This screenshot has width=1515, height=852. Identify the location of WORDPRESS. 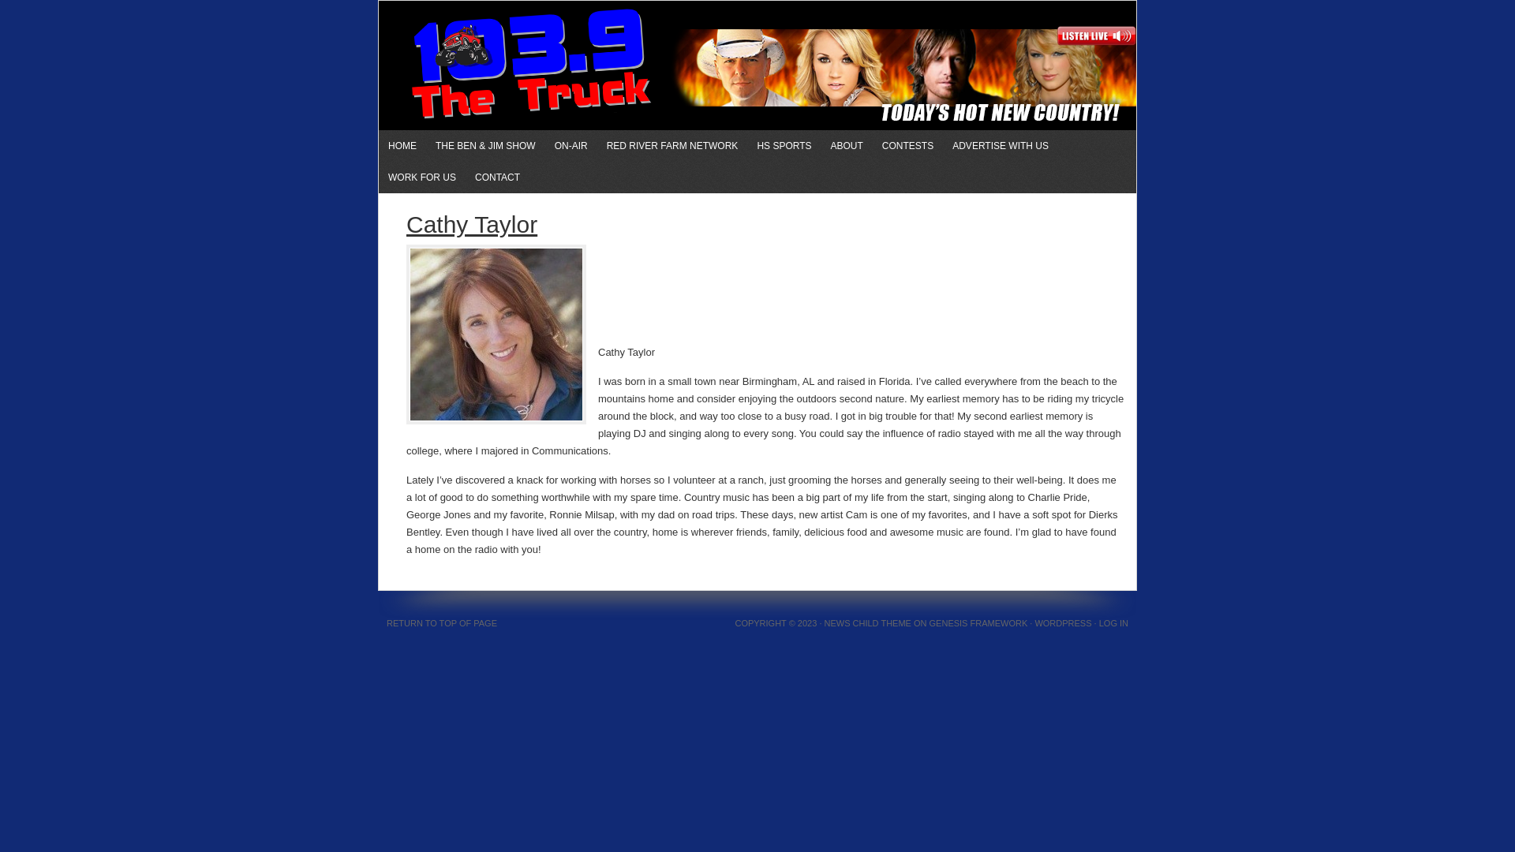
(1063, 623).